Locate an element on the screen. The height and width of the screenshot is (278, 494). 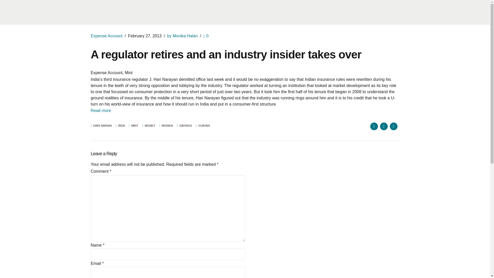
Share on Linkedin is located at coordinates (393, 126).